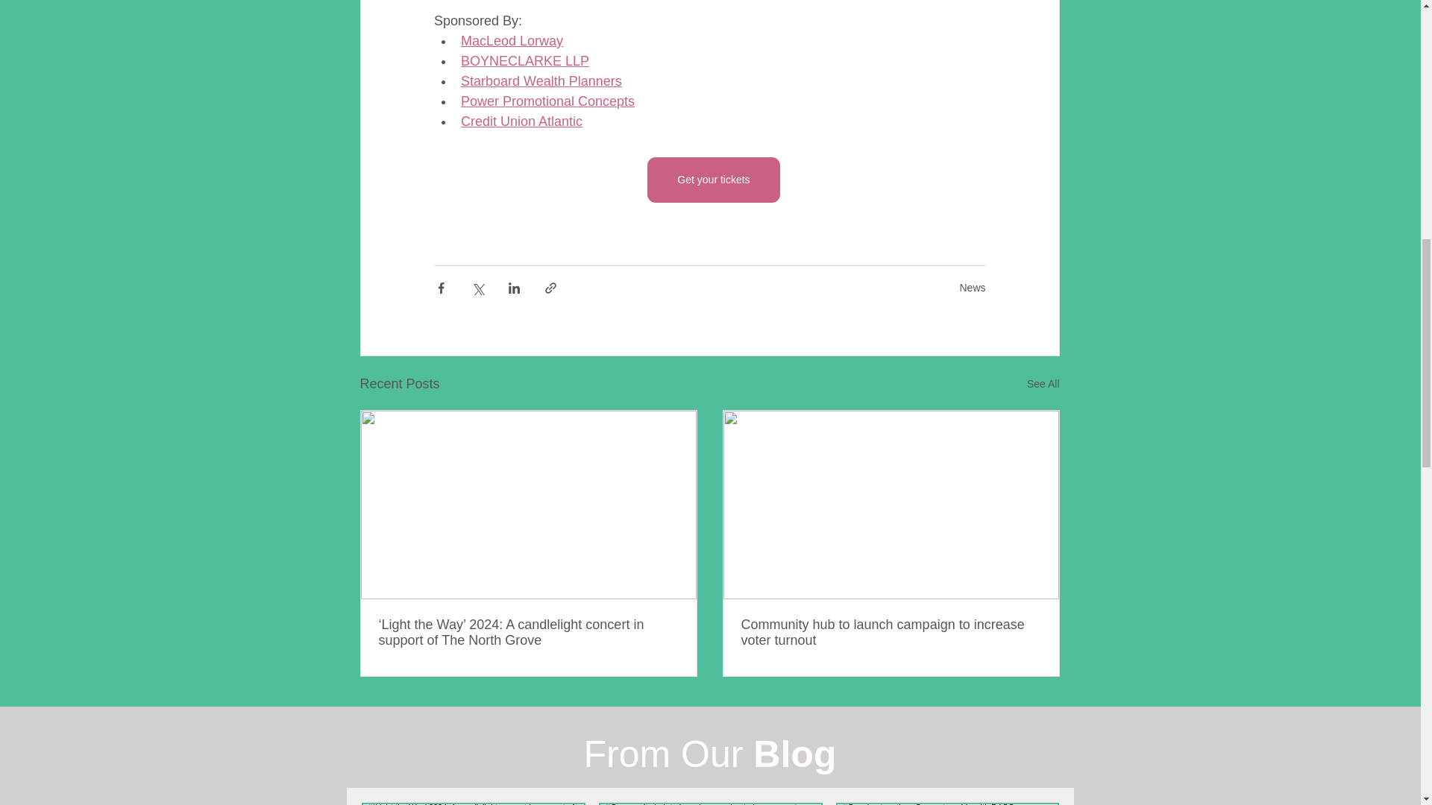 This screenshot has width=1432, height=805. I want to click on BOYNECLARKE LLP, so click(525, 61).